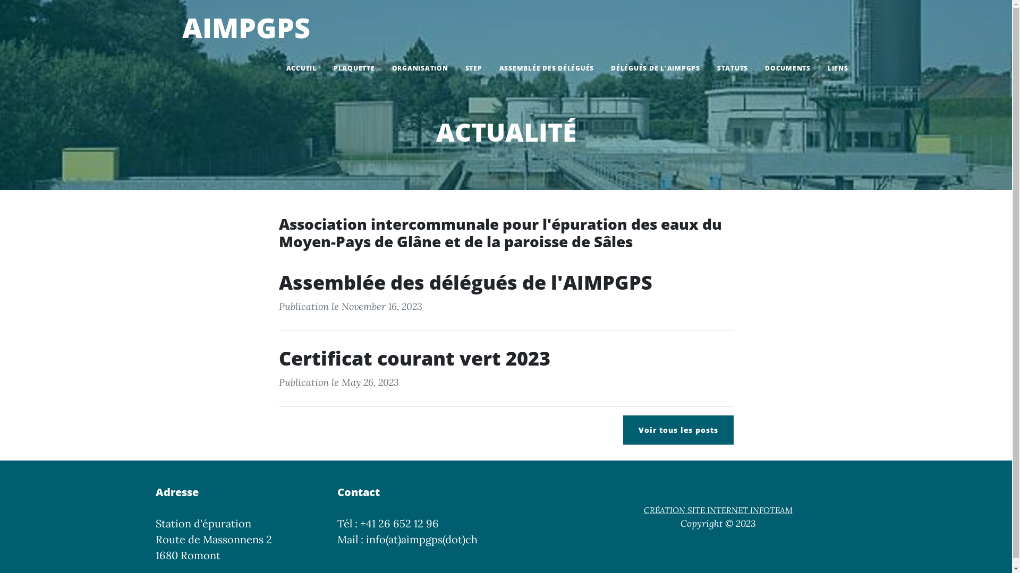  What do you see at coordinates (301, 68) in the screenshot?
I see `ACCUEIL` at bounding box center [301, 68].